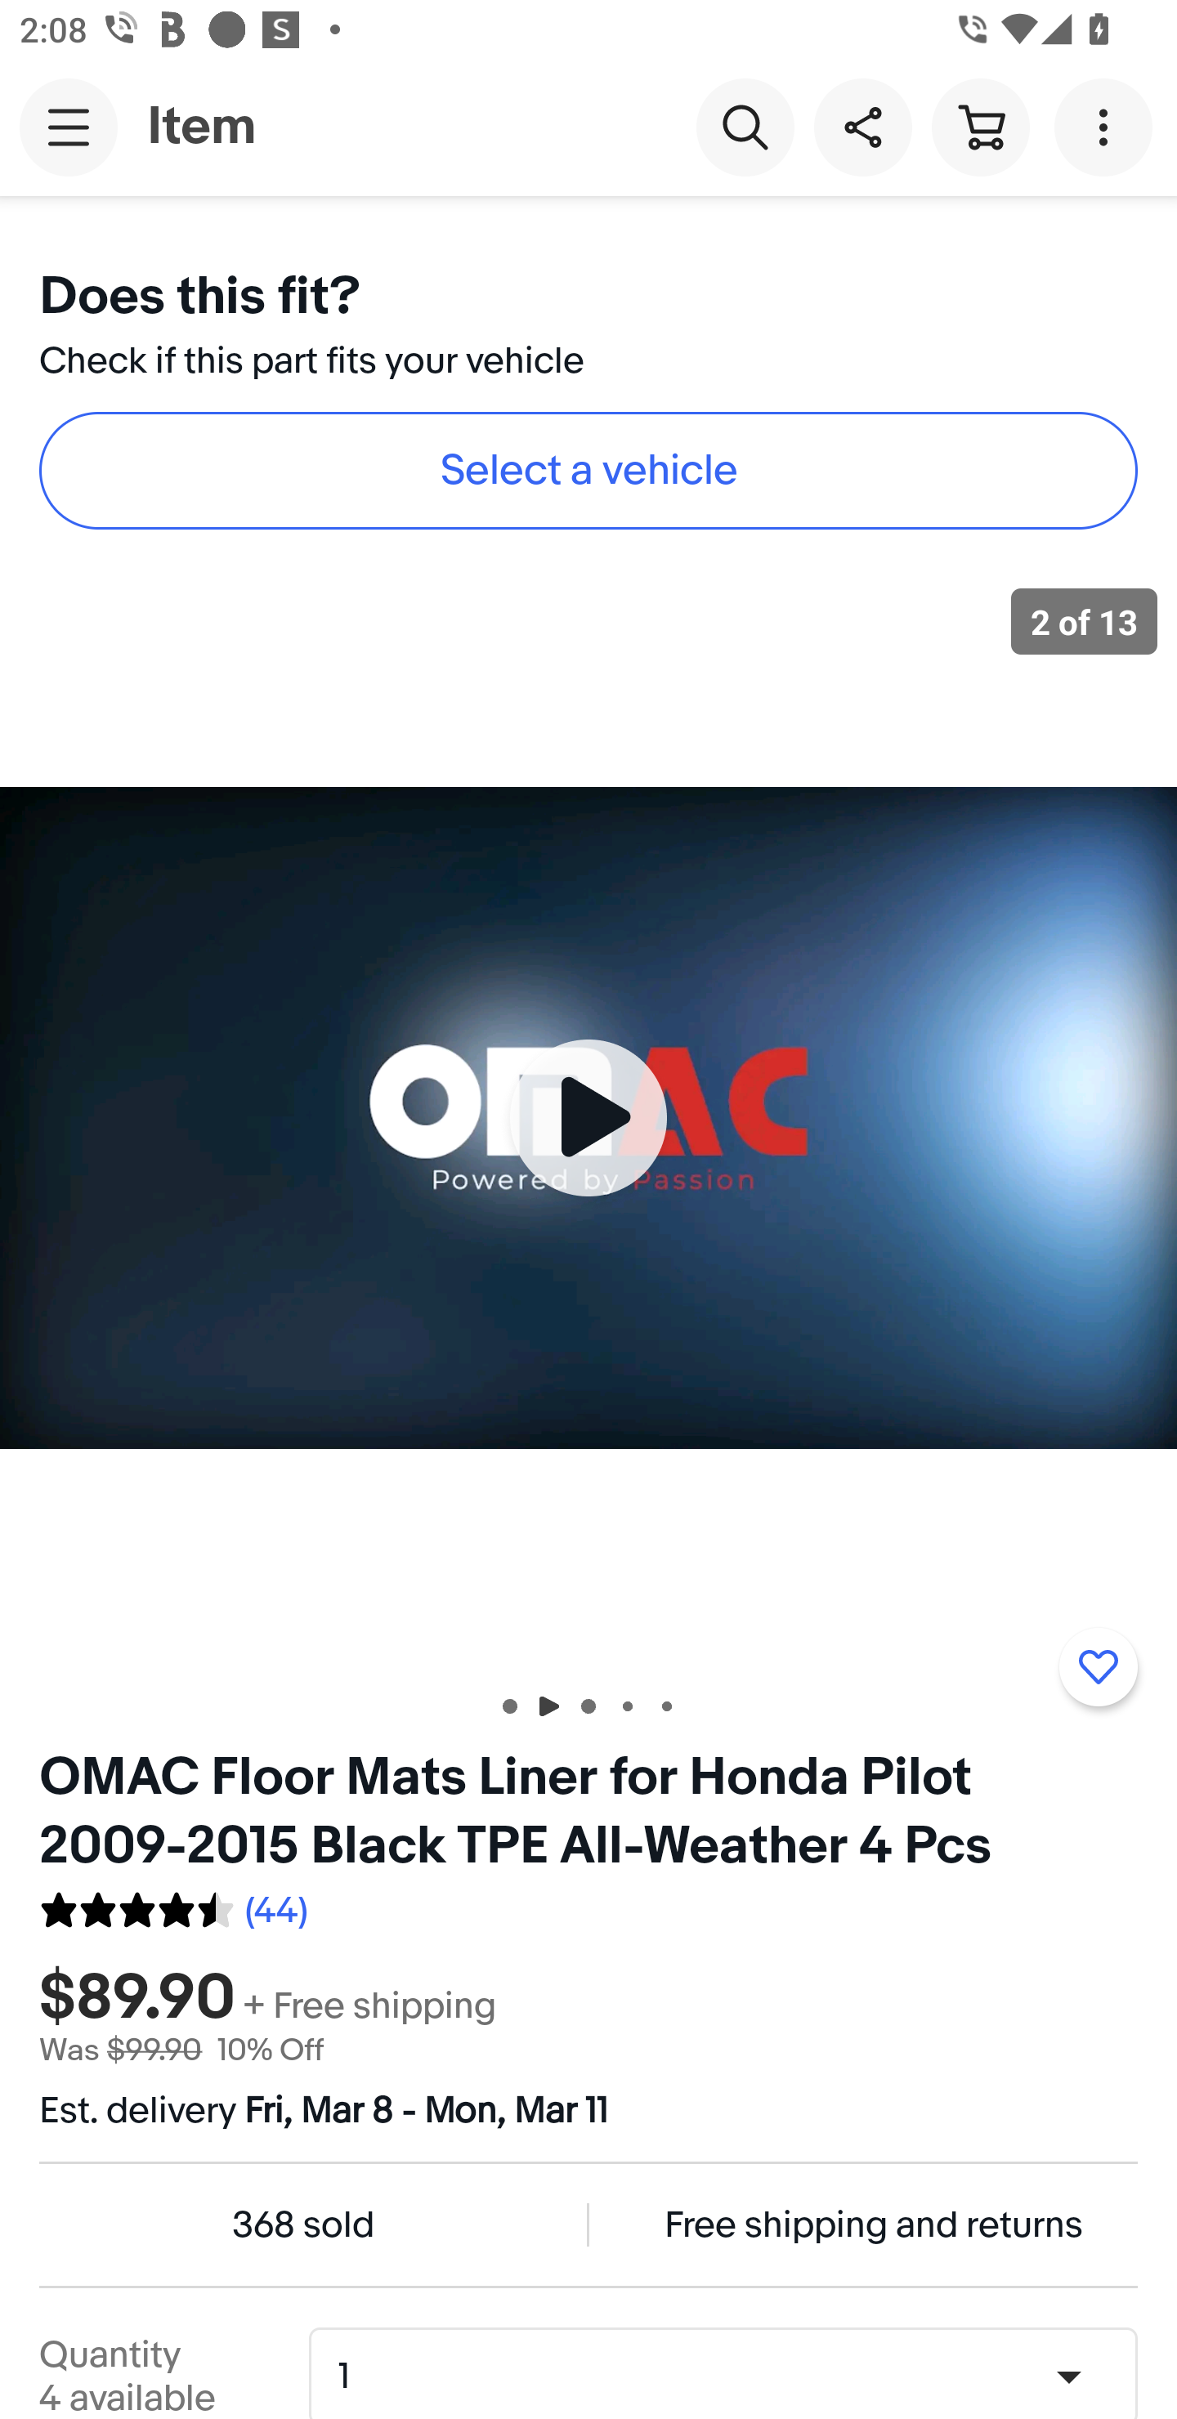 Image resolution: width=1177 pixels, height=2419 pixels. Describe the element at coordinates (1108, 126) in the screenshot. I see `More options` at that location.